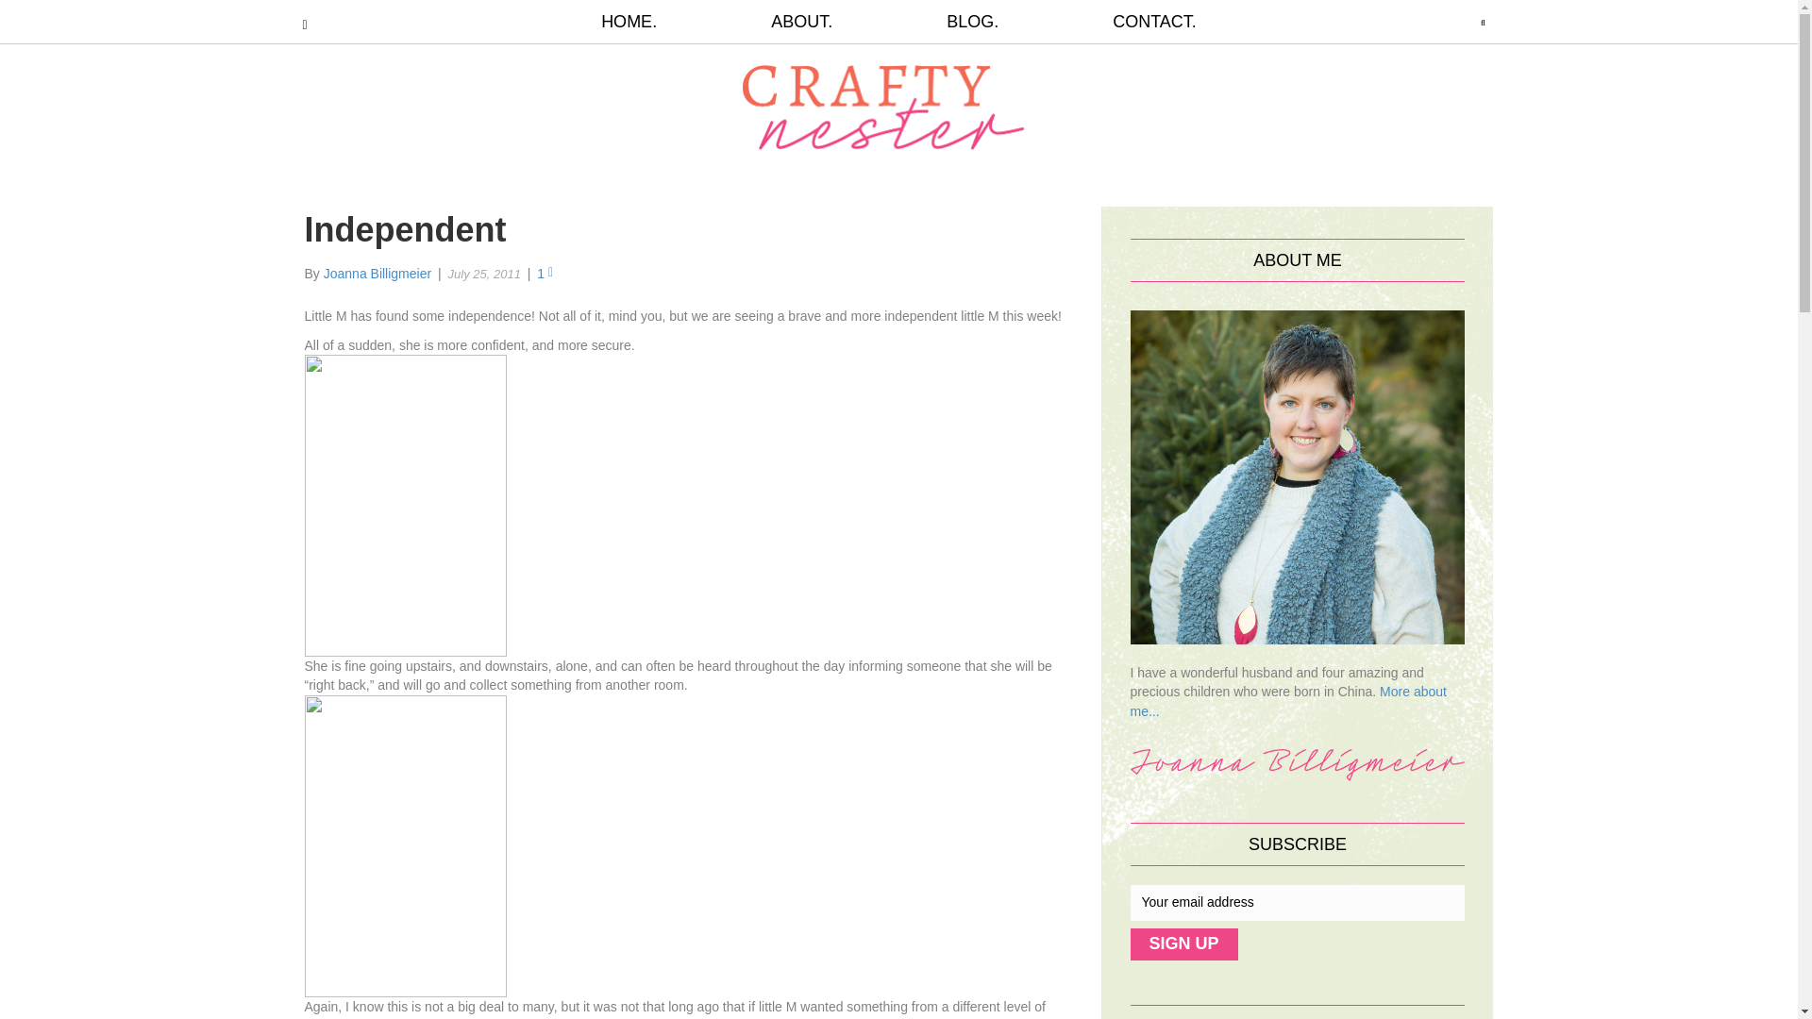 The width and height of the screenshot is (1812, 1019). What do you see at coordinates (657, 22) in the screenshot?
I see `HOME.` at bounding box center [657, 22].